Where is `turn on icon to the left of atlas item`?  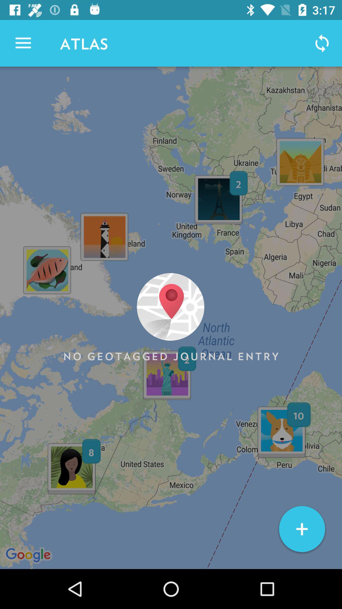 turn on icon to the left of atlas item is located at coordinates (23, 43).